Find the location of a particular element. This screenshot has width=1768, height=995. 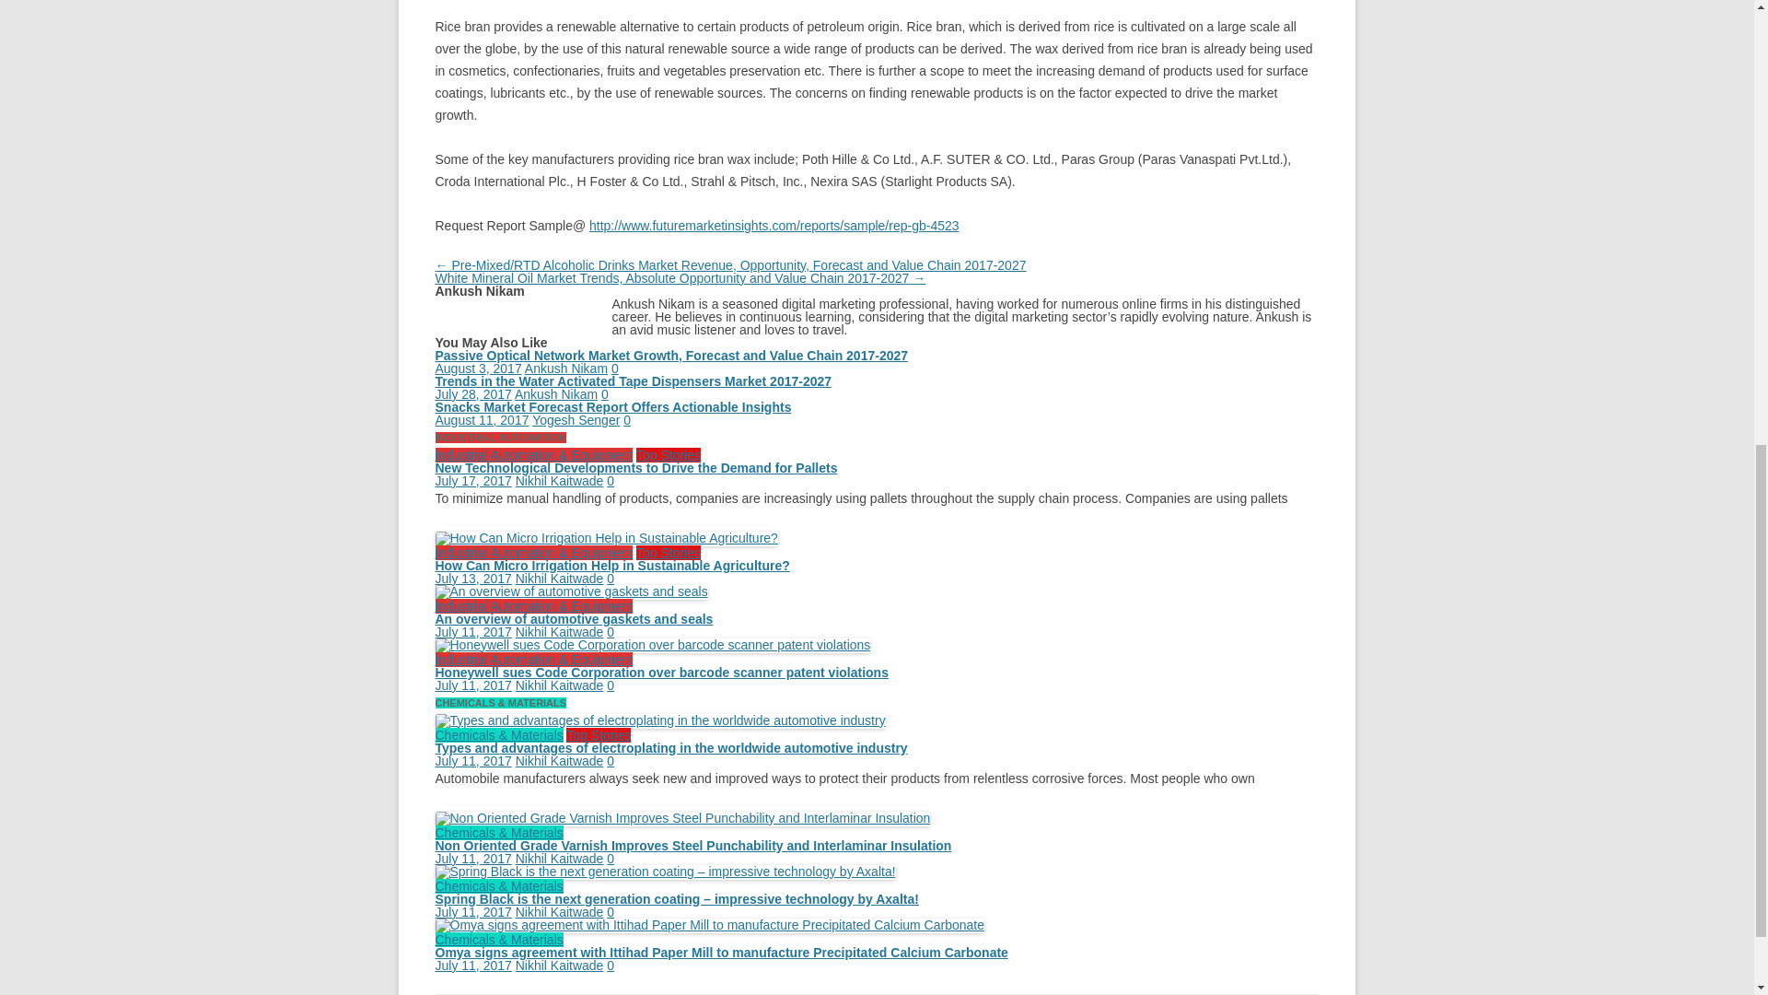

How Can Micro Irrigation Help in Sustainable Agriculture? is located at coordinates (611, 566).